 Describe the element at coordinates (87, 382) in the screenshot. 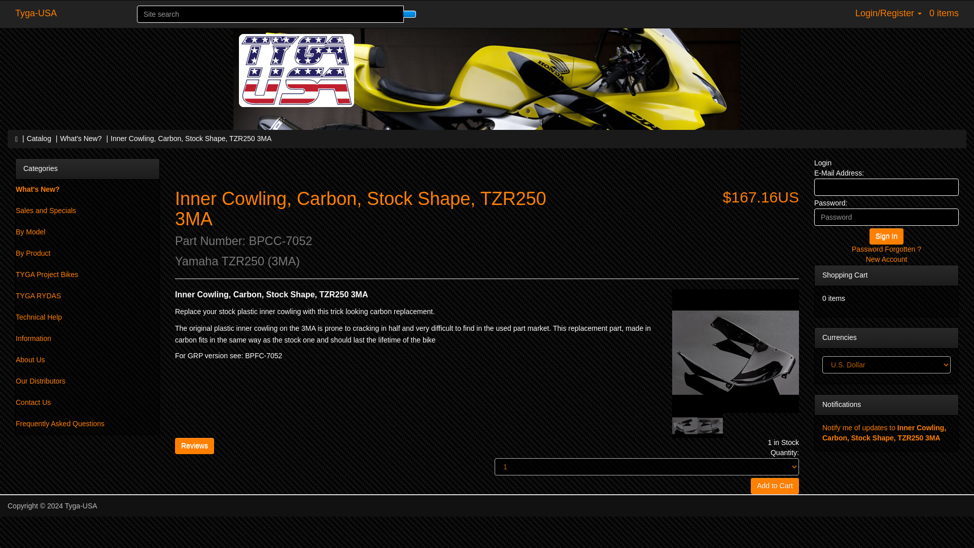

I see `Our Distributors` at that location.